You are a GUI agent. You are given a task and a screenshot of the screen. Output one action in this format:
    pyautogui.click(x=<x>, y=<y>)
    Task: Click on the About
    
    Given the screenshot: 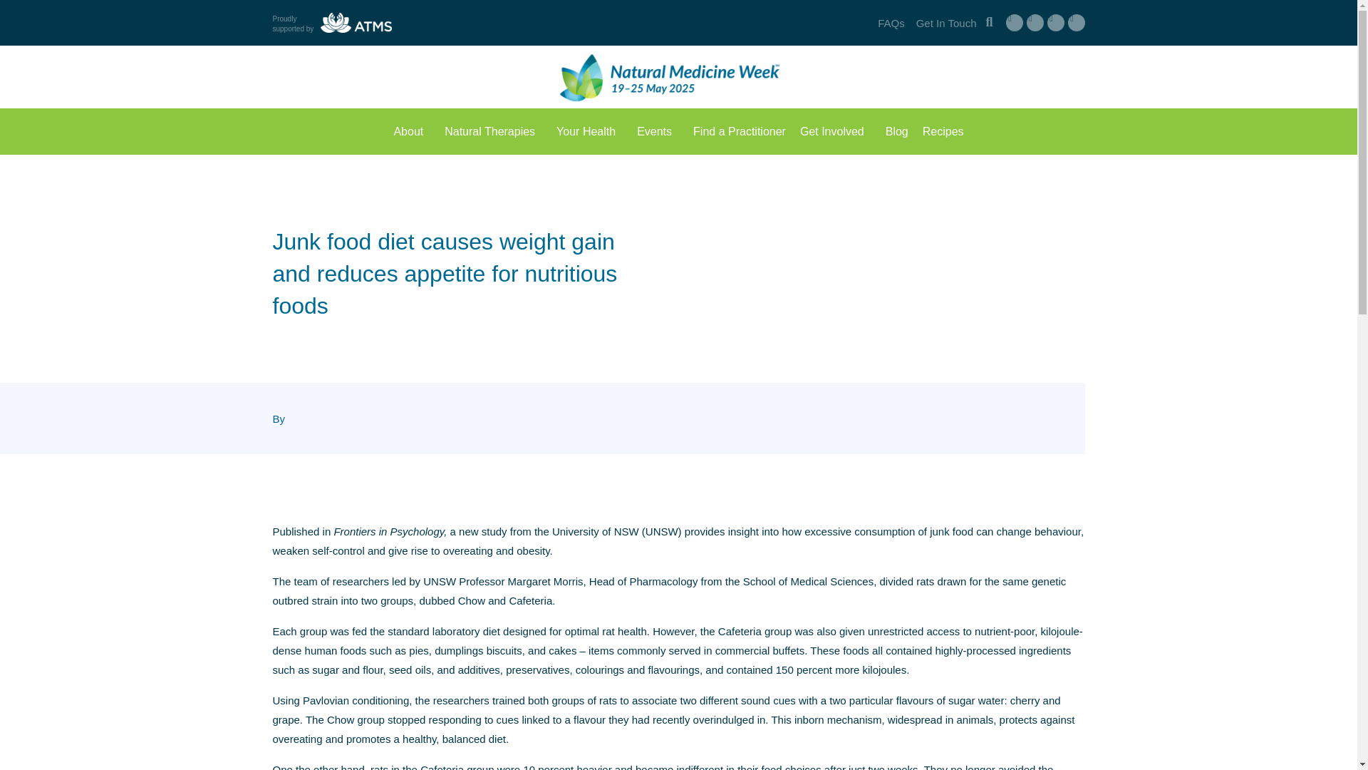 What is the action you would take?
    pyautogui.click(x=412, y=131)
    